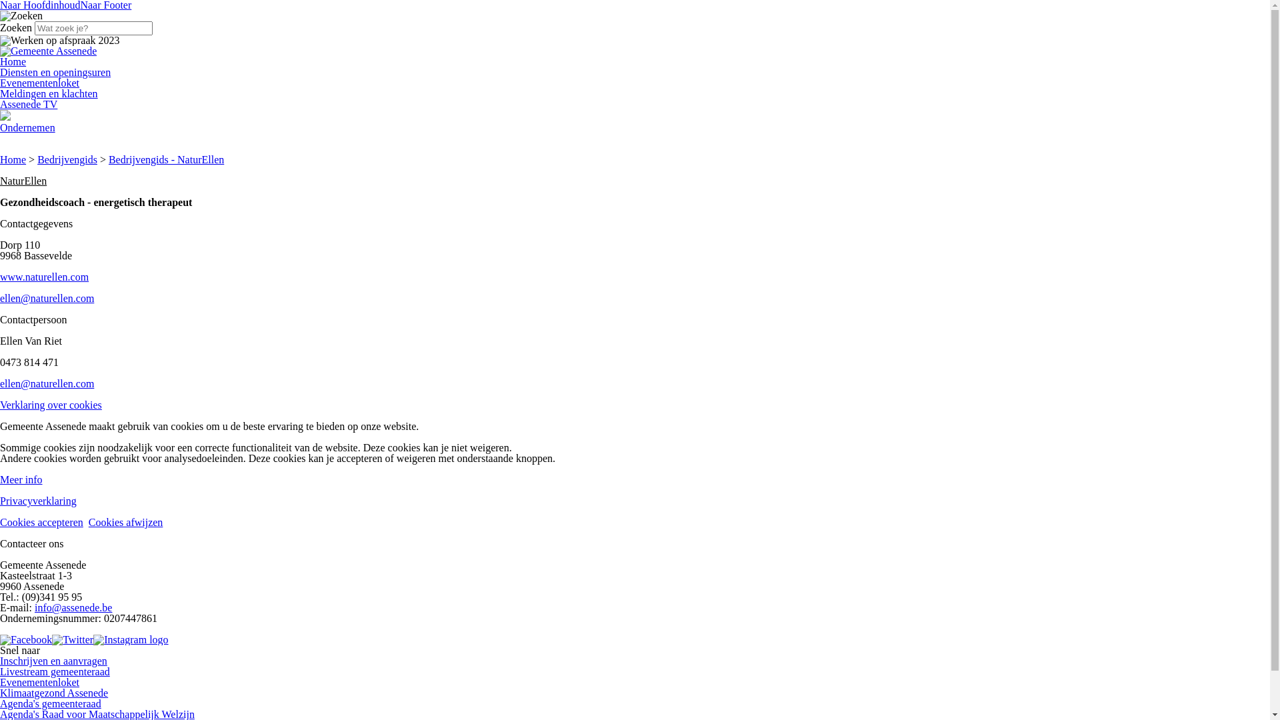  What do you see at coordinates (26, 640) in the screenshot?
I see `Facebook` at bounding box center [26, 640].